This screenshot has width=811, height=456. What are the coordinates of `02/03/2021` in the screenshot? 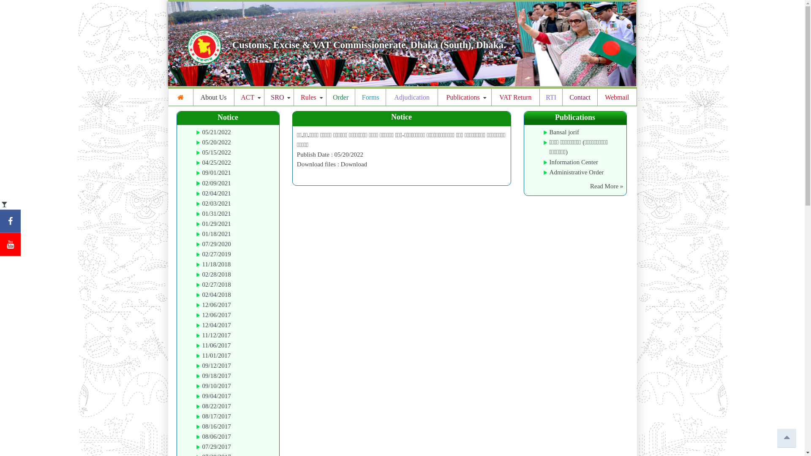 It's located at (216, 204).